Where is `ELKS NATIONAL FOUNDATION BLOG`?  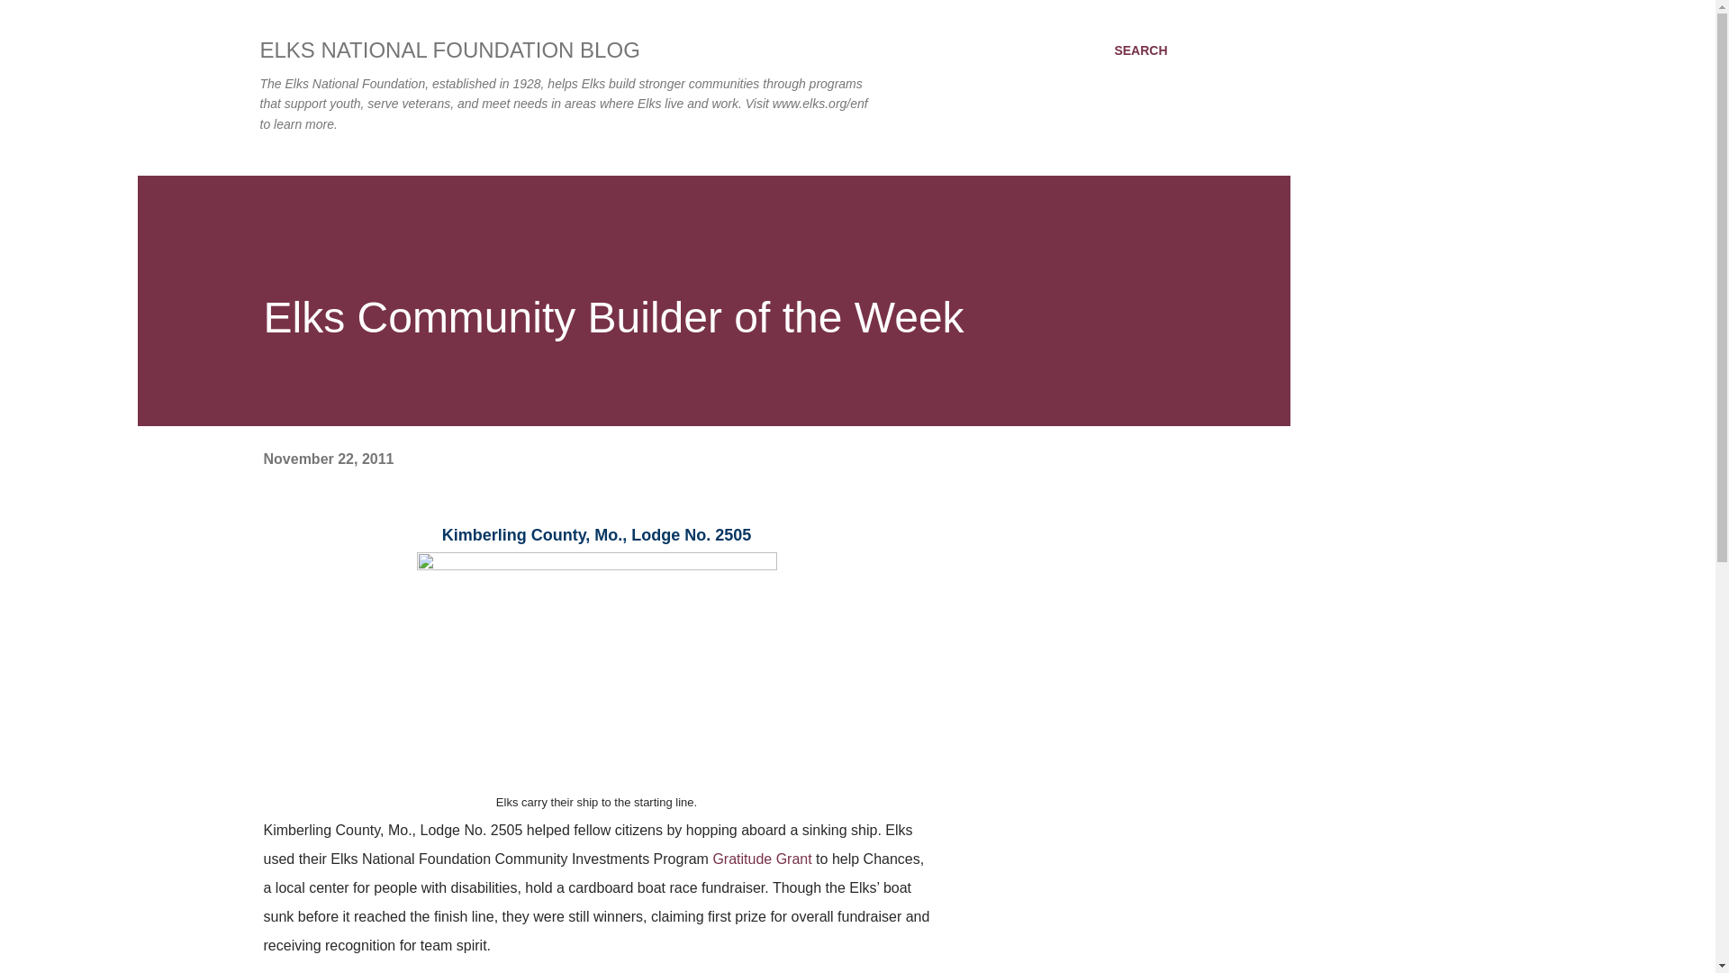
ELKS NATIONAL FOUNDATION BLOG is located at coordinates (449, 50).